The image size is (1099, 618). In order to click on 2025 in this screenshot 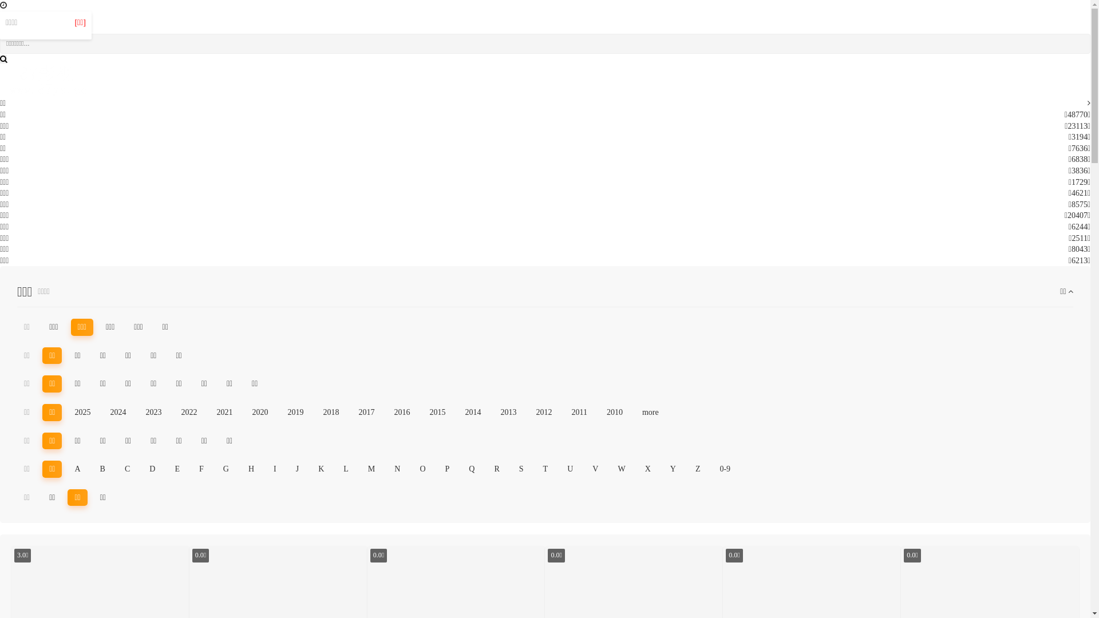, I will do `click(82, 413)`.